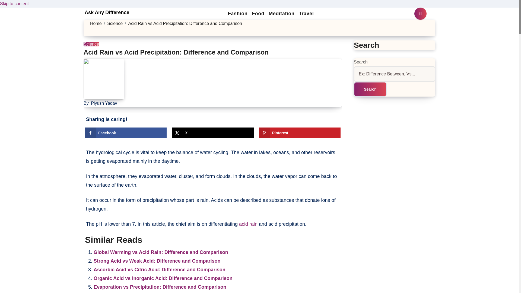  Describe the element at coordinates (157, 261) in the screenshot. I see `Strong Acid vs Weak Acid: Difference and Comparison` at that location.